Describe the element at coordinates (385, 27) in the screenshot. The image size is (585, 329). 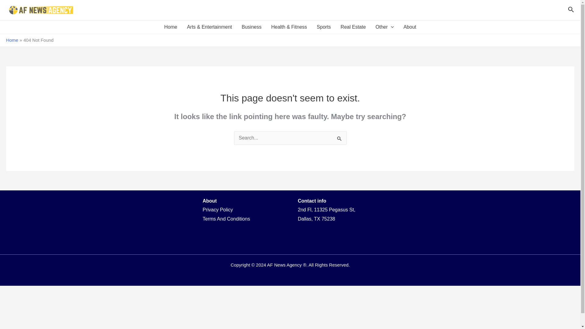
I see `Other` at that location.